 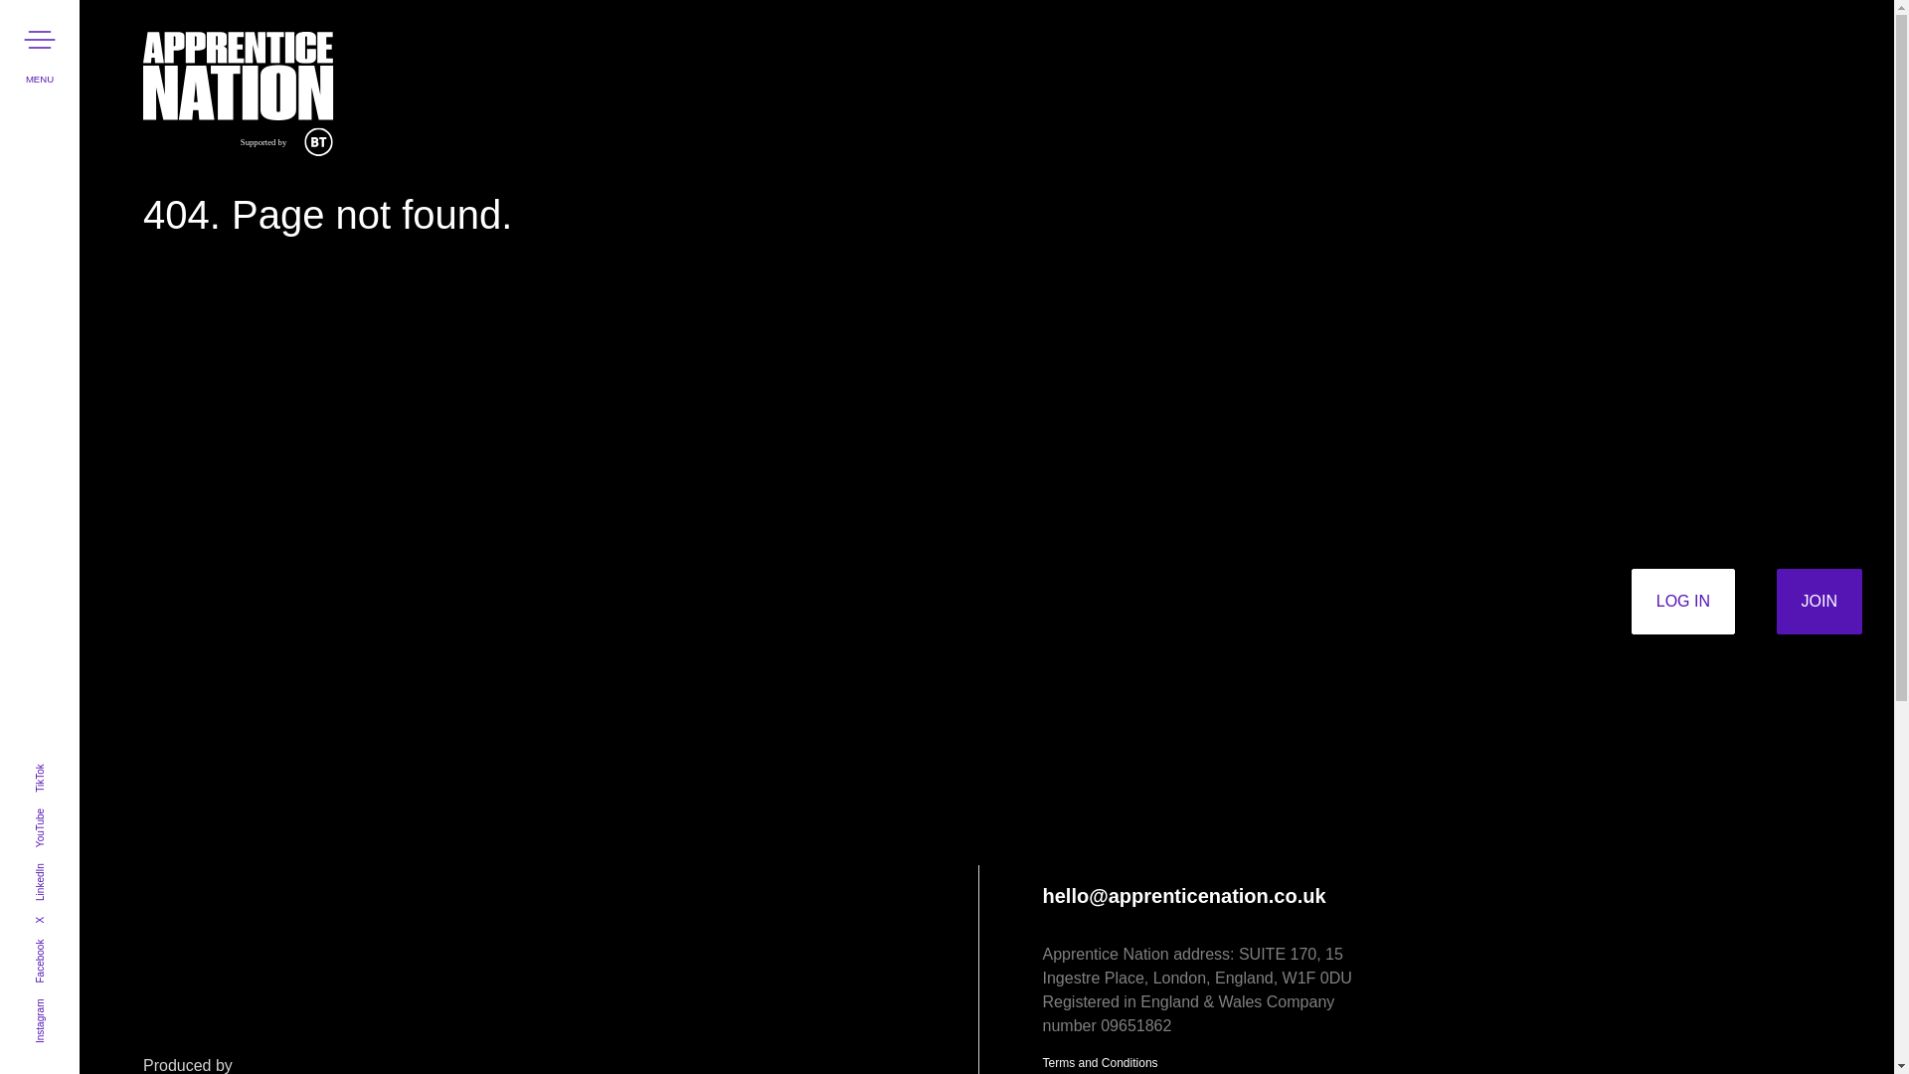 I want to click on TikTok, so click(x=48, y=768).